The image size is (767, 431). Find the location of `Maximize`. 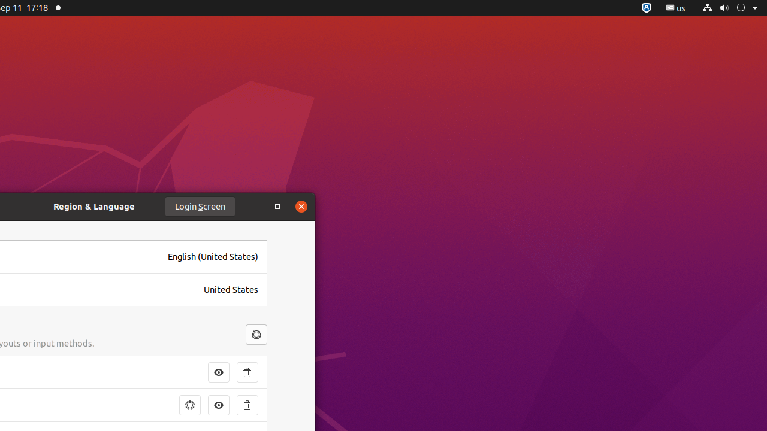

Maximize is located at coordinates (277, 207).